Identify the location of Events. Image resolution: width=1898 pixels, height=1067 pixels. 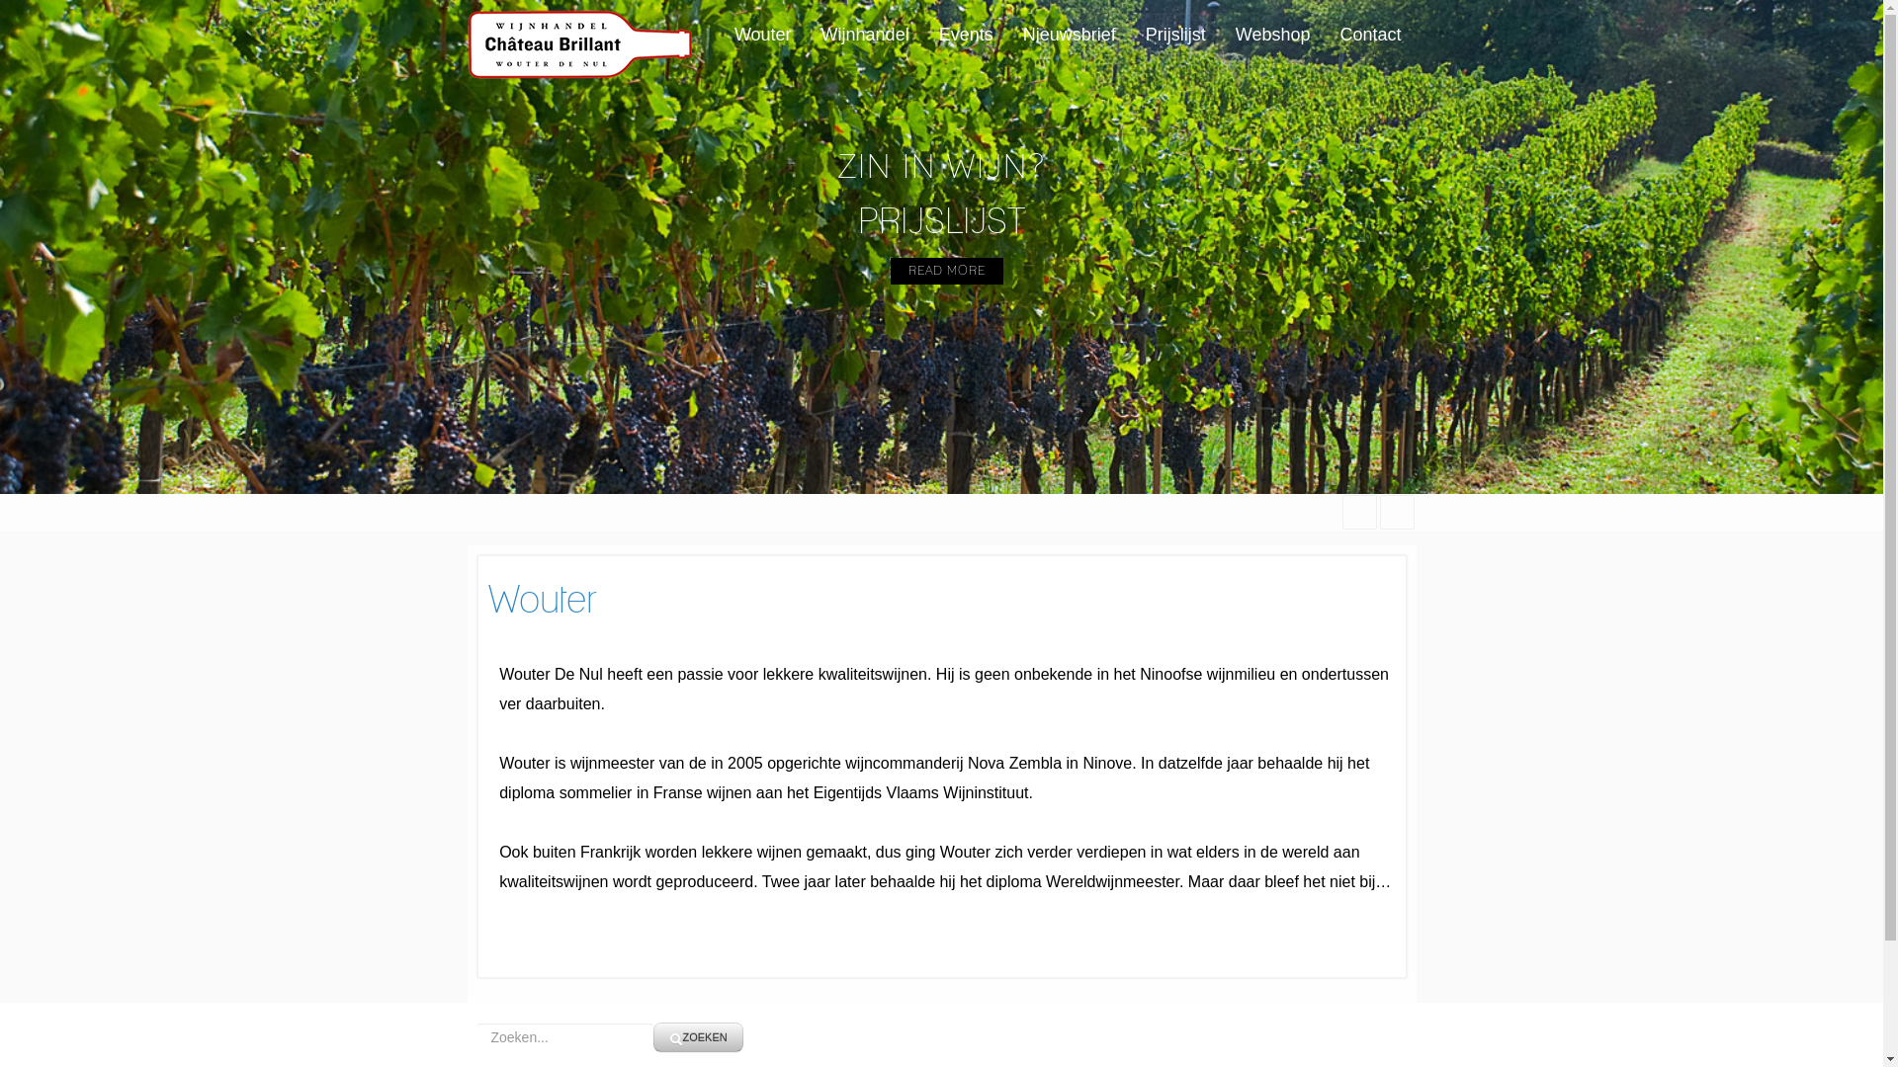
(967, 36).